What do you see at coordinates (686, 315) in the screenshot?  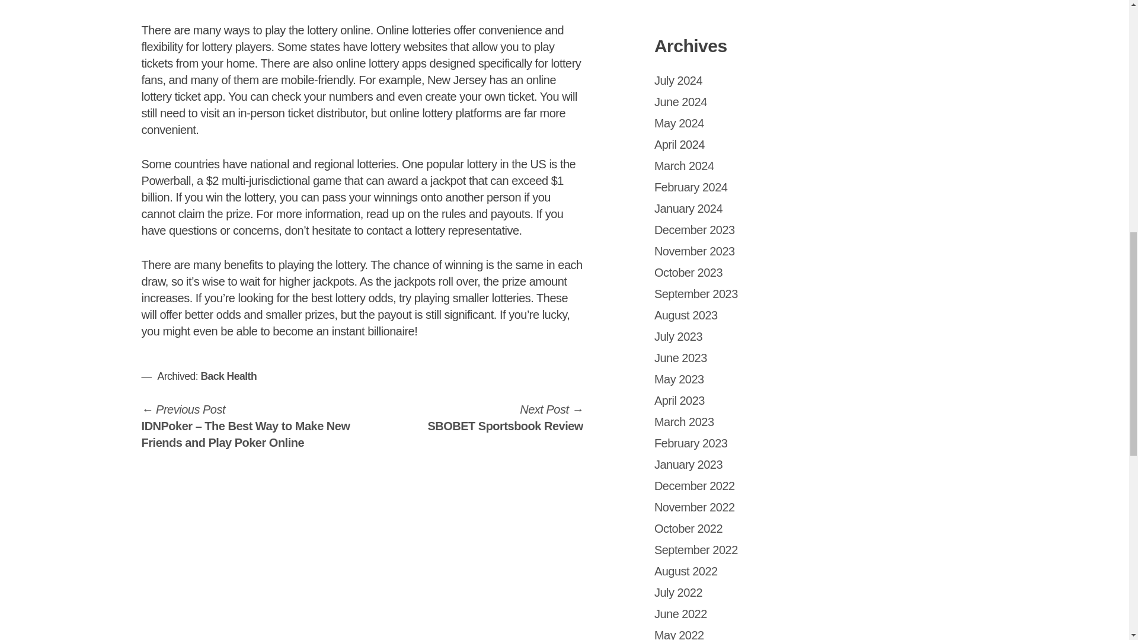 I see `August 2023` at bounding box center [686, 315].